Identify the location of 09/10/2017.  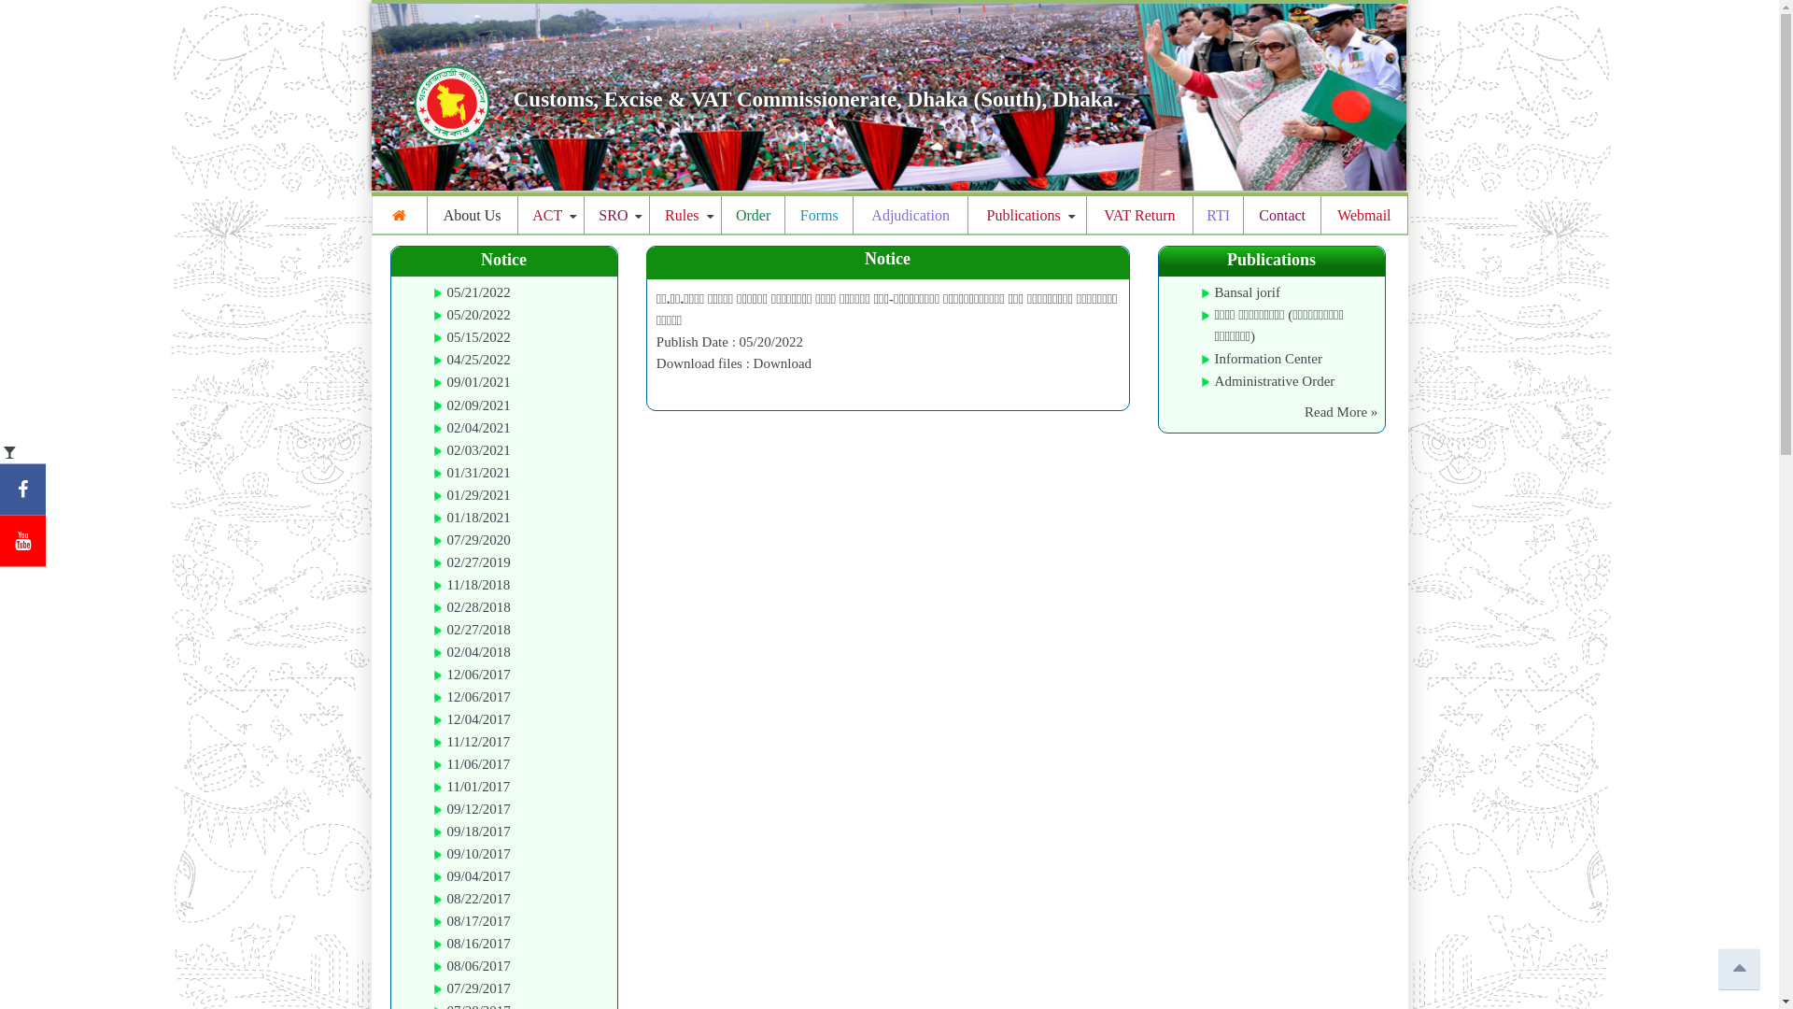
(478, 854).